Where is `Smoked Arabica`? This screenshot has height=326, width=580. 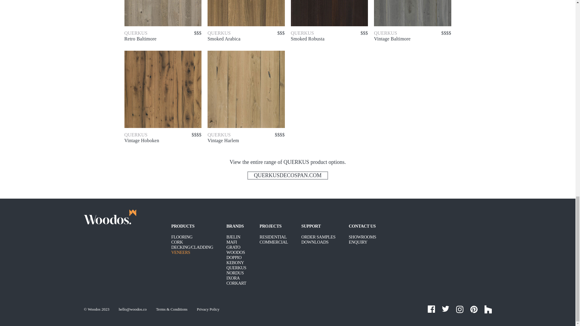
Smoked Arabica is located at coordinates (246, 13).